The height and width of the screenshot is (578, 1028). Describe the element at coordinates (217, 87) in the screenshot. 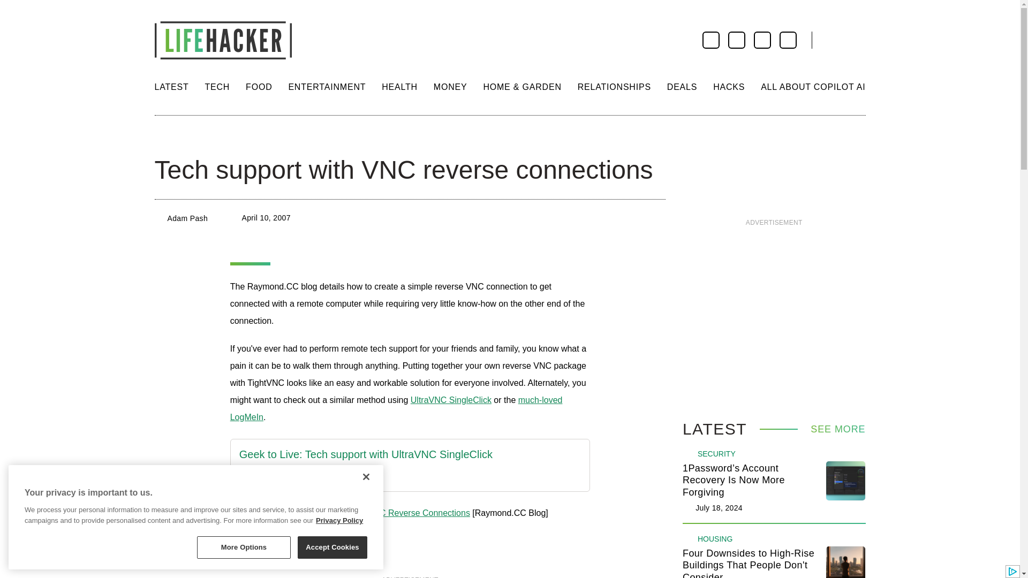

I see `TECH` at that location.